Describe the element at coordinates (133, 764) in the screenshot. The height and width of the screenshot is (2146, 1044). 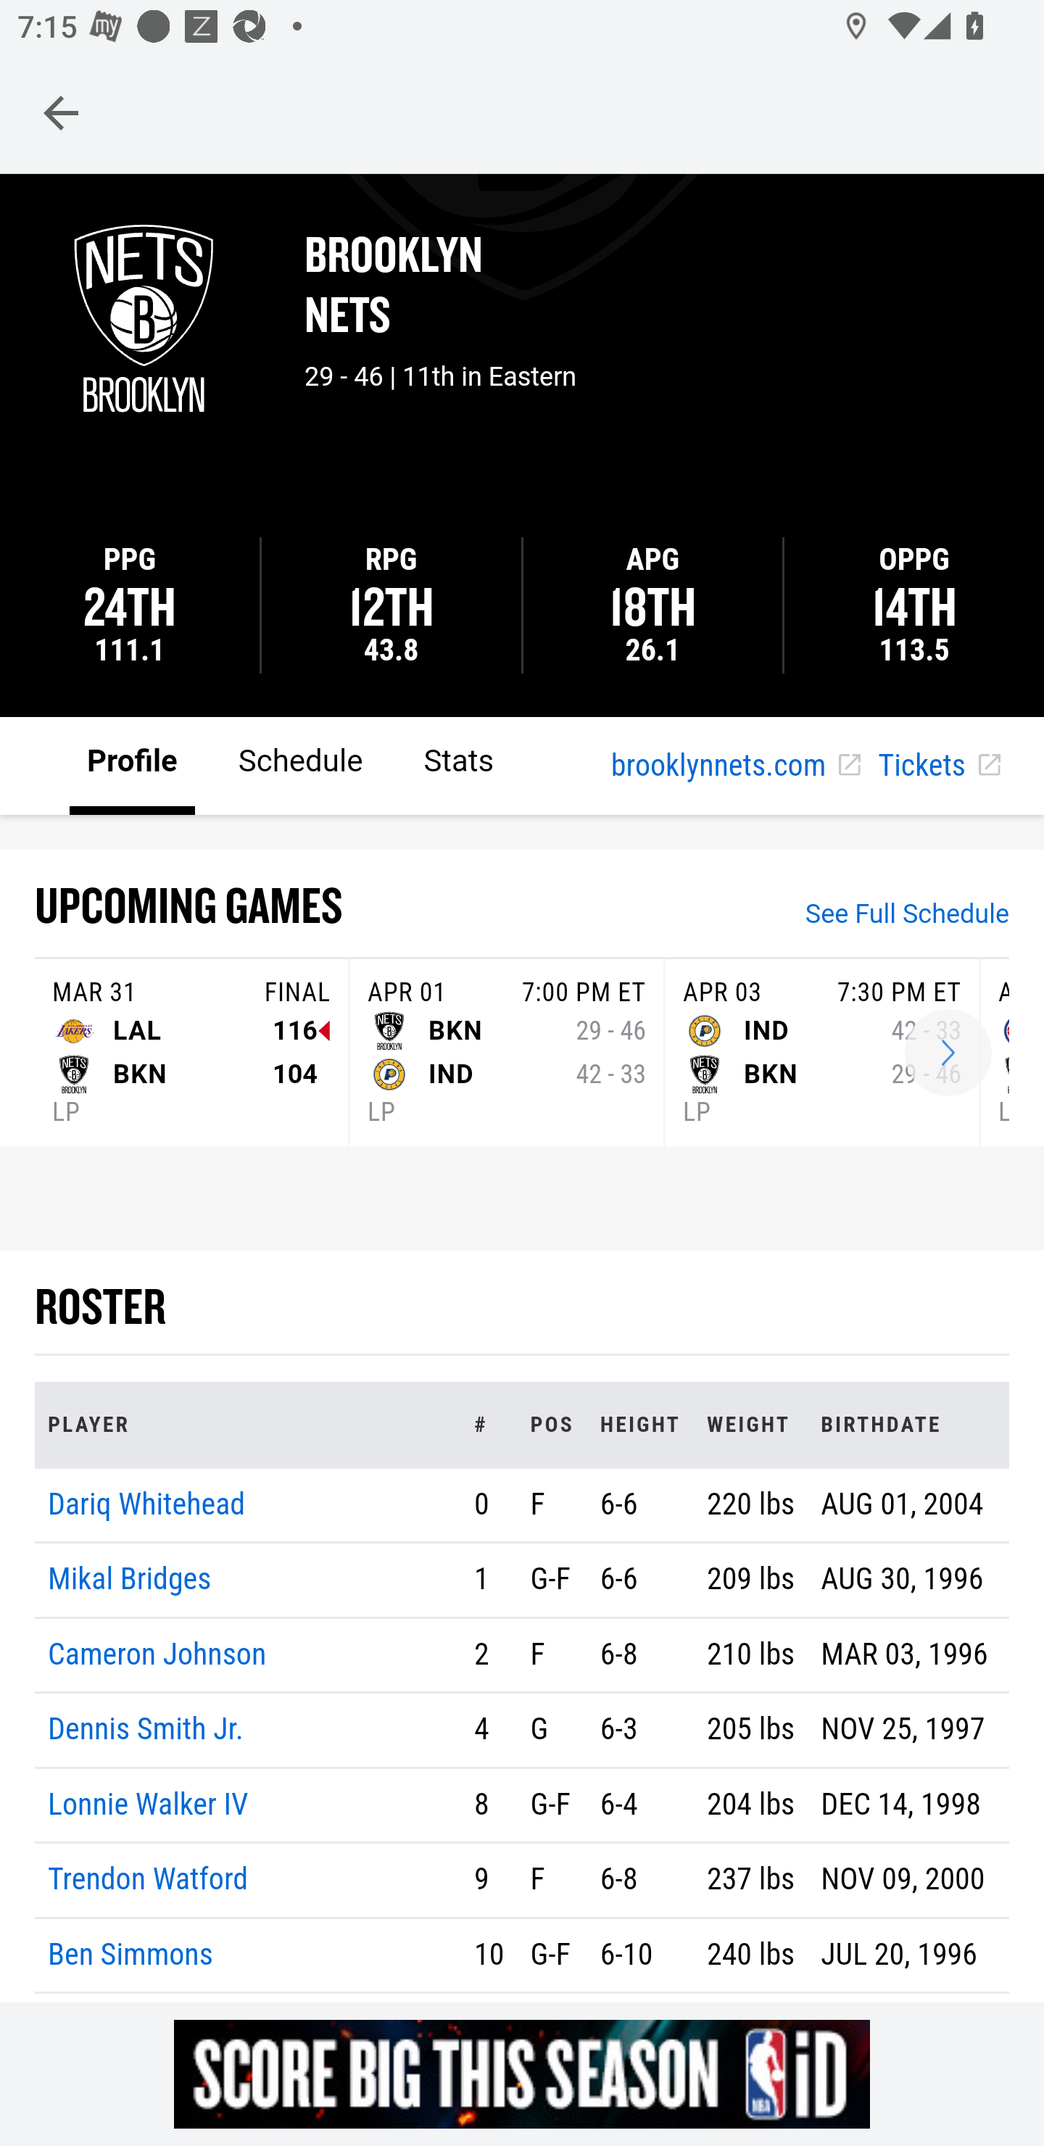
I see `Profile` at that location.